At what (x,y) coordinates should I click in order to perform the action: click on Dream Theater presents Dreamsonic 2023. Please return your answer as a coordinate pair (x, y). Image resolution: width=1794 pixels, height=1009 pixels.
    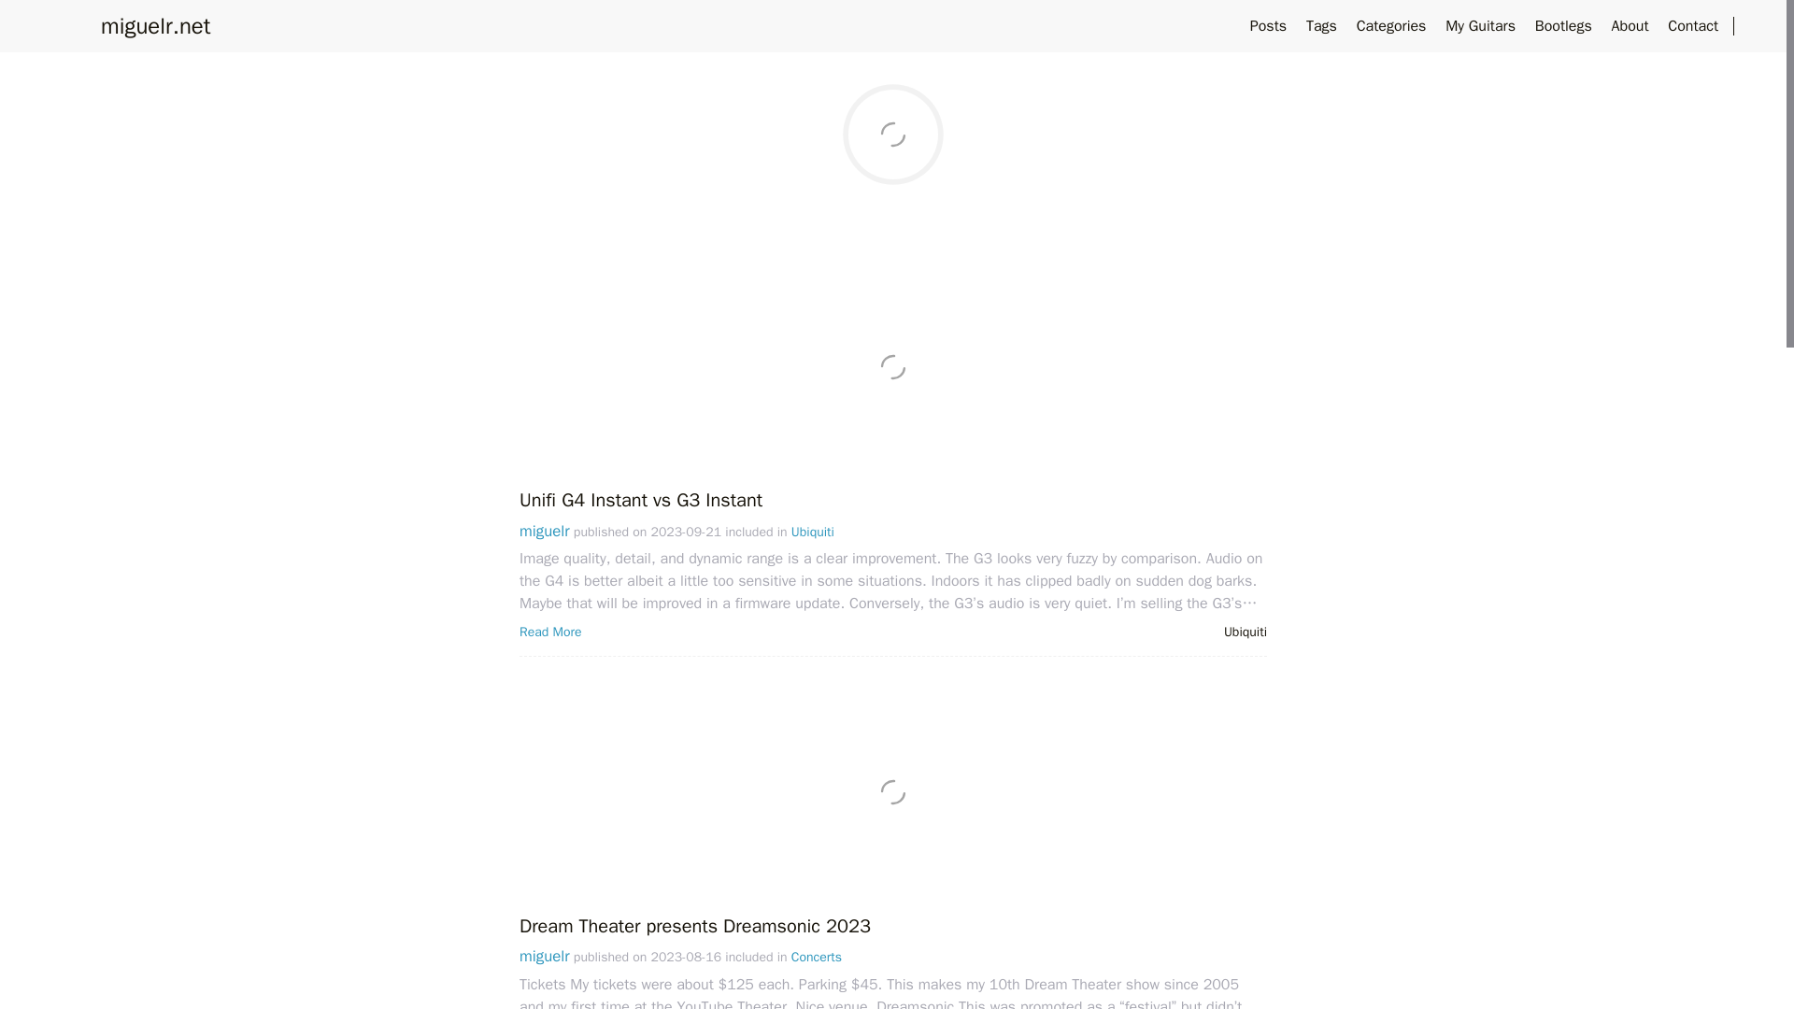
    Looking at the image, I should click on (695, 926).